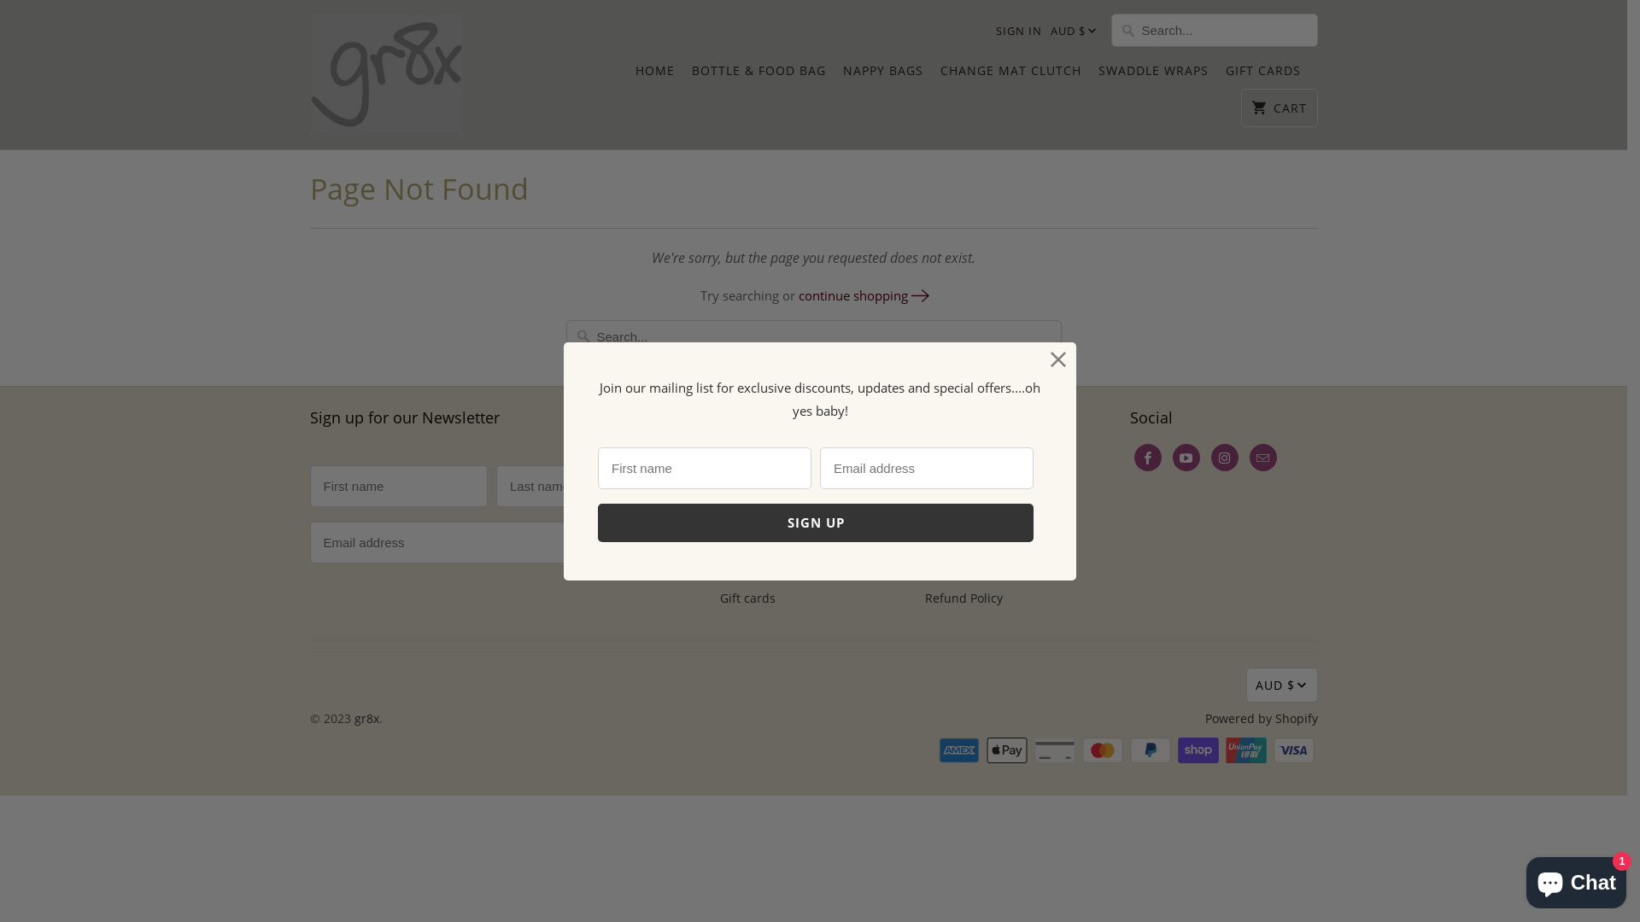 The height and width of the screenshot is (922, 1640). I want to click on XPF, so click(1303, 608).